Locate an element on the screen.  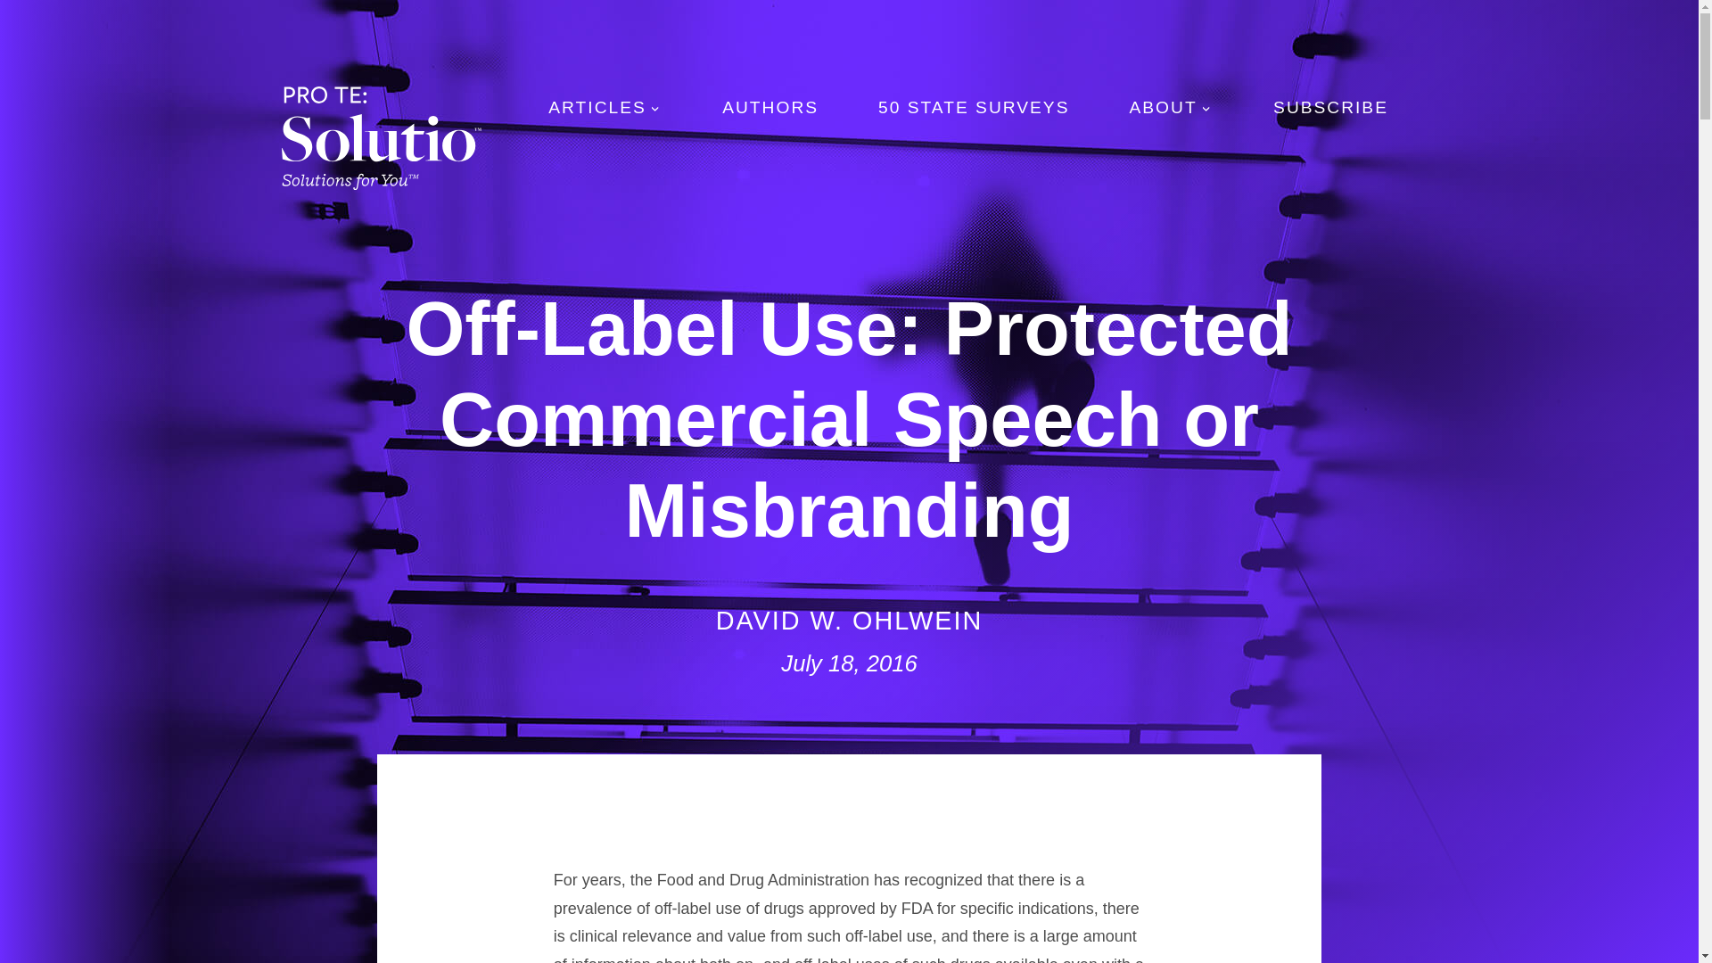
ABOUT is located at coordinates (1172, 111).